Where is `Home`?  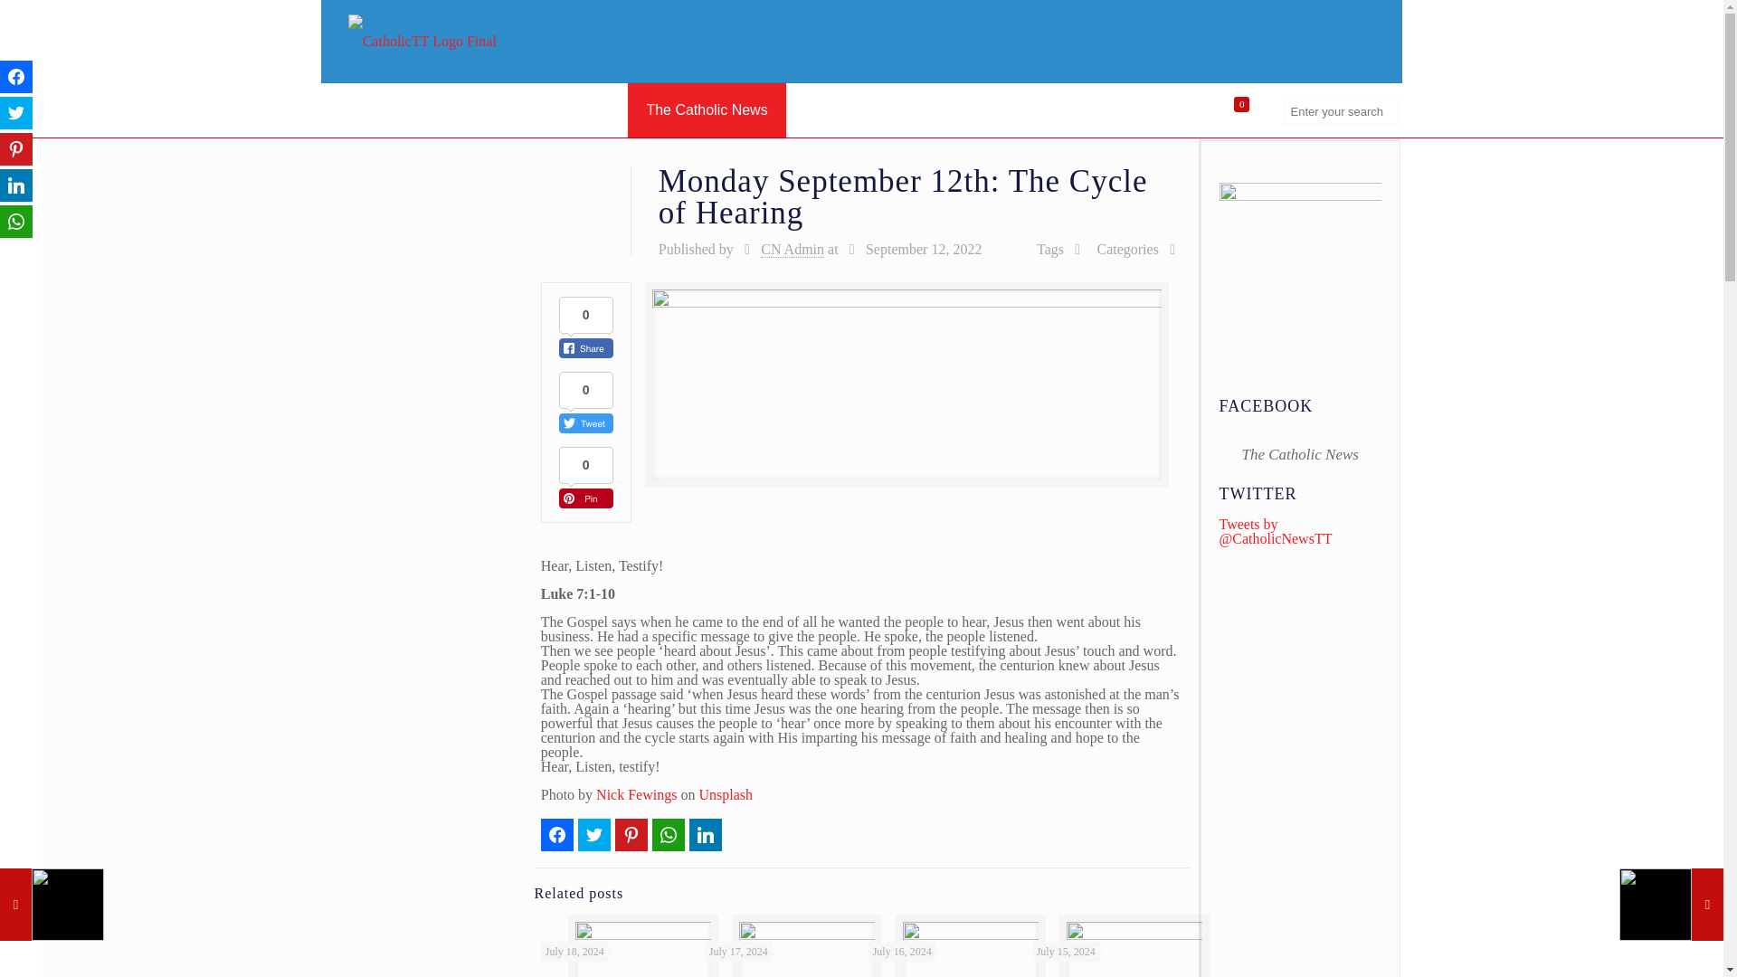 Home is located at coordinates (358, 110).